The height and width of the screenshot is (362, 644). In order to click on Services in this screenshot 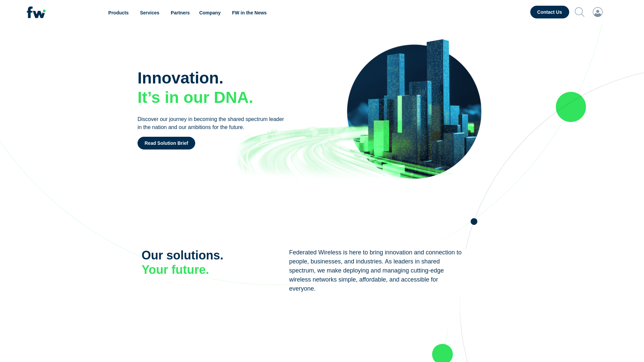, I will do `click(150, 13)`.